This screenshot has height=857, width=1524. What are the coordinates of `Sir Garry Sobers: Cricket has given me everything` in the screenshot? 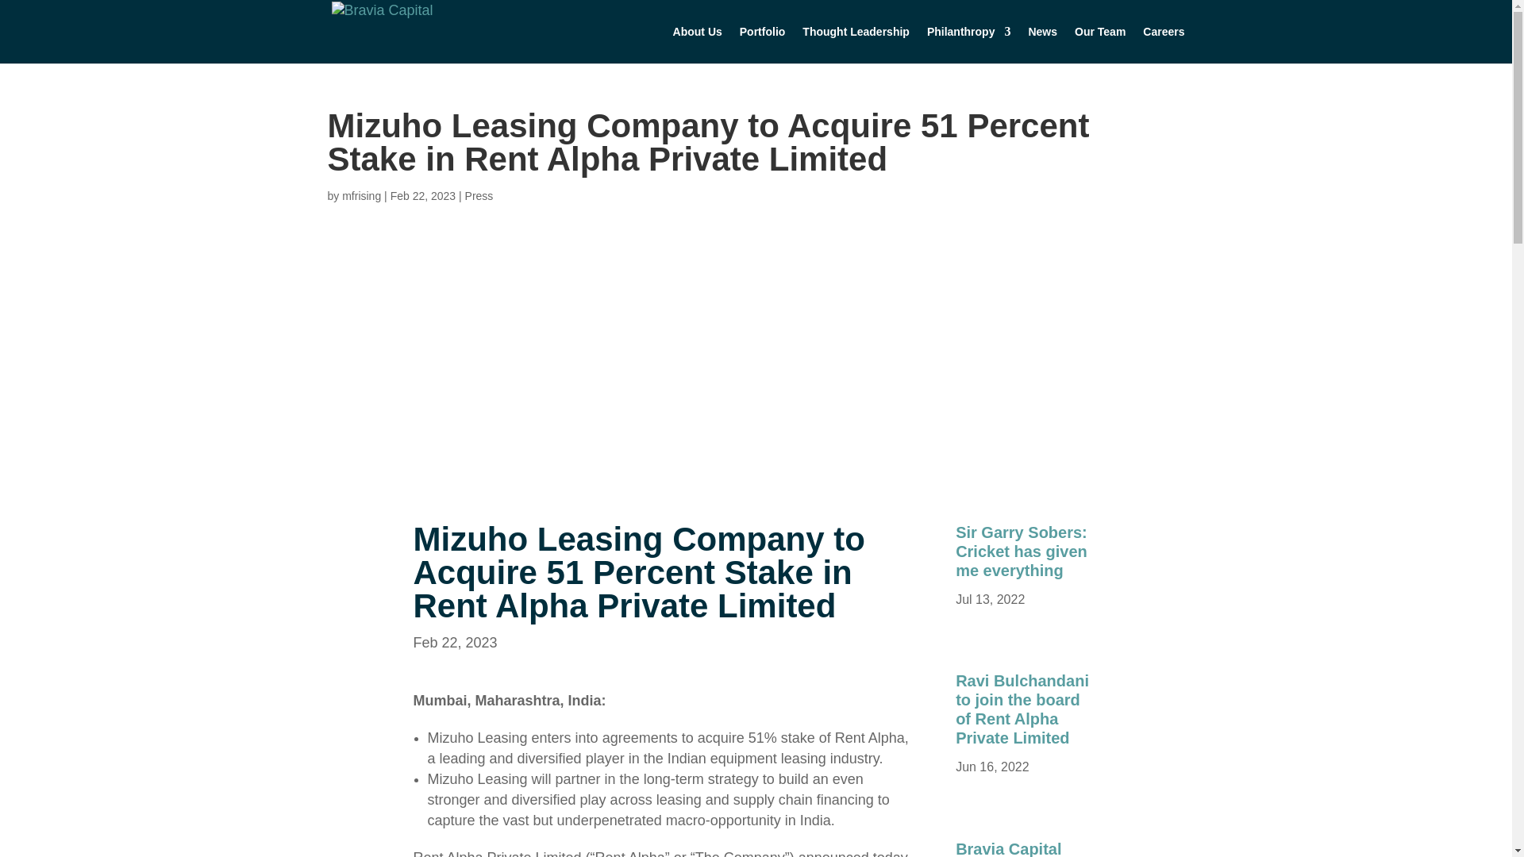 It's located at (1021, 551).